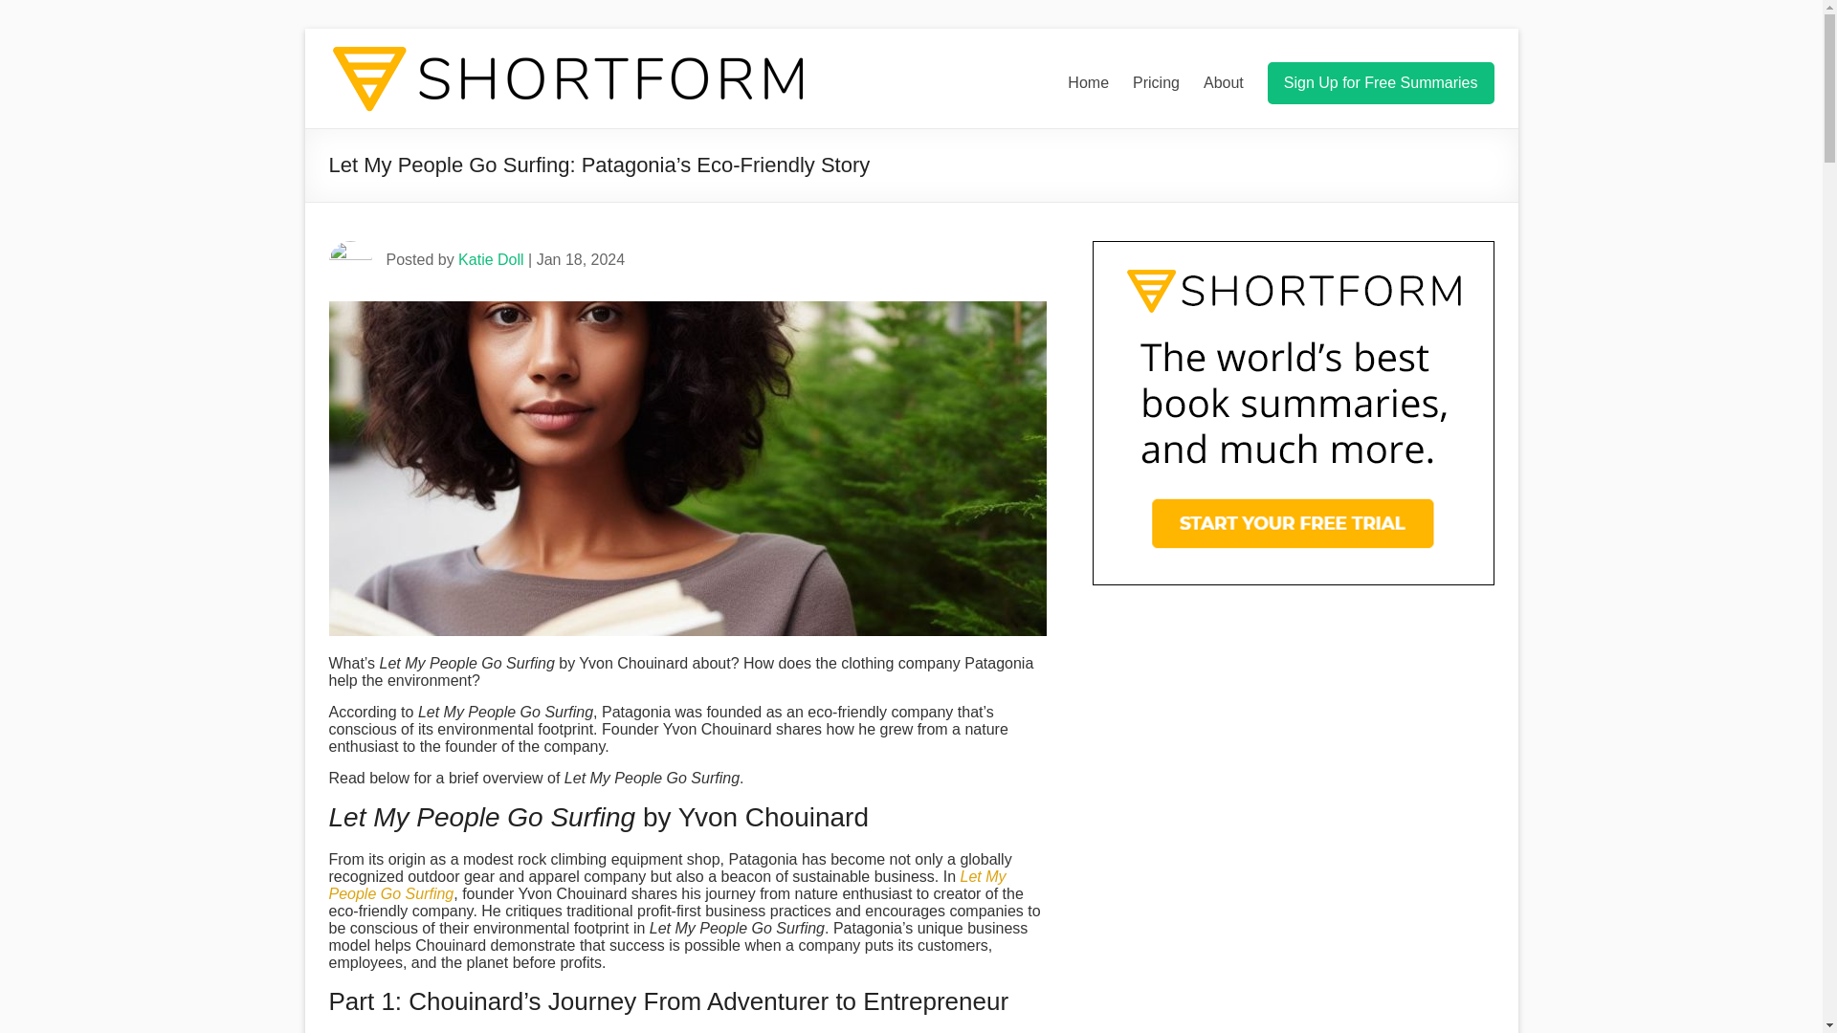 The width and height of the screenshot is (1837, 1033). I want to click on Sign Up for Free Summaries, so click(1381, 82).